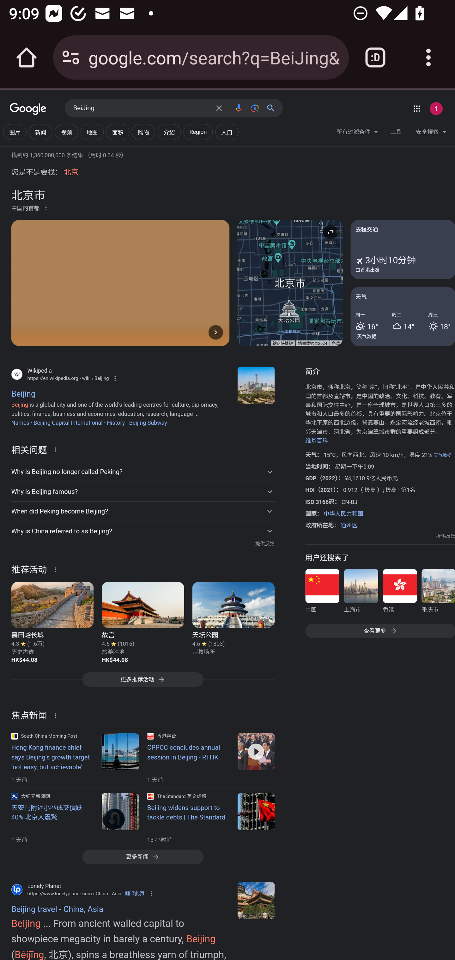 The width and height of the screenshot is (455, 960). What do you see at coordinates (428, 57) in the screenshot?
I see `Customize and control Google Chrome` at bounding box center [428, 57].